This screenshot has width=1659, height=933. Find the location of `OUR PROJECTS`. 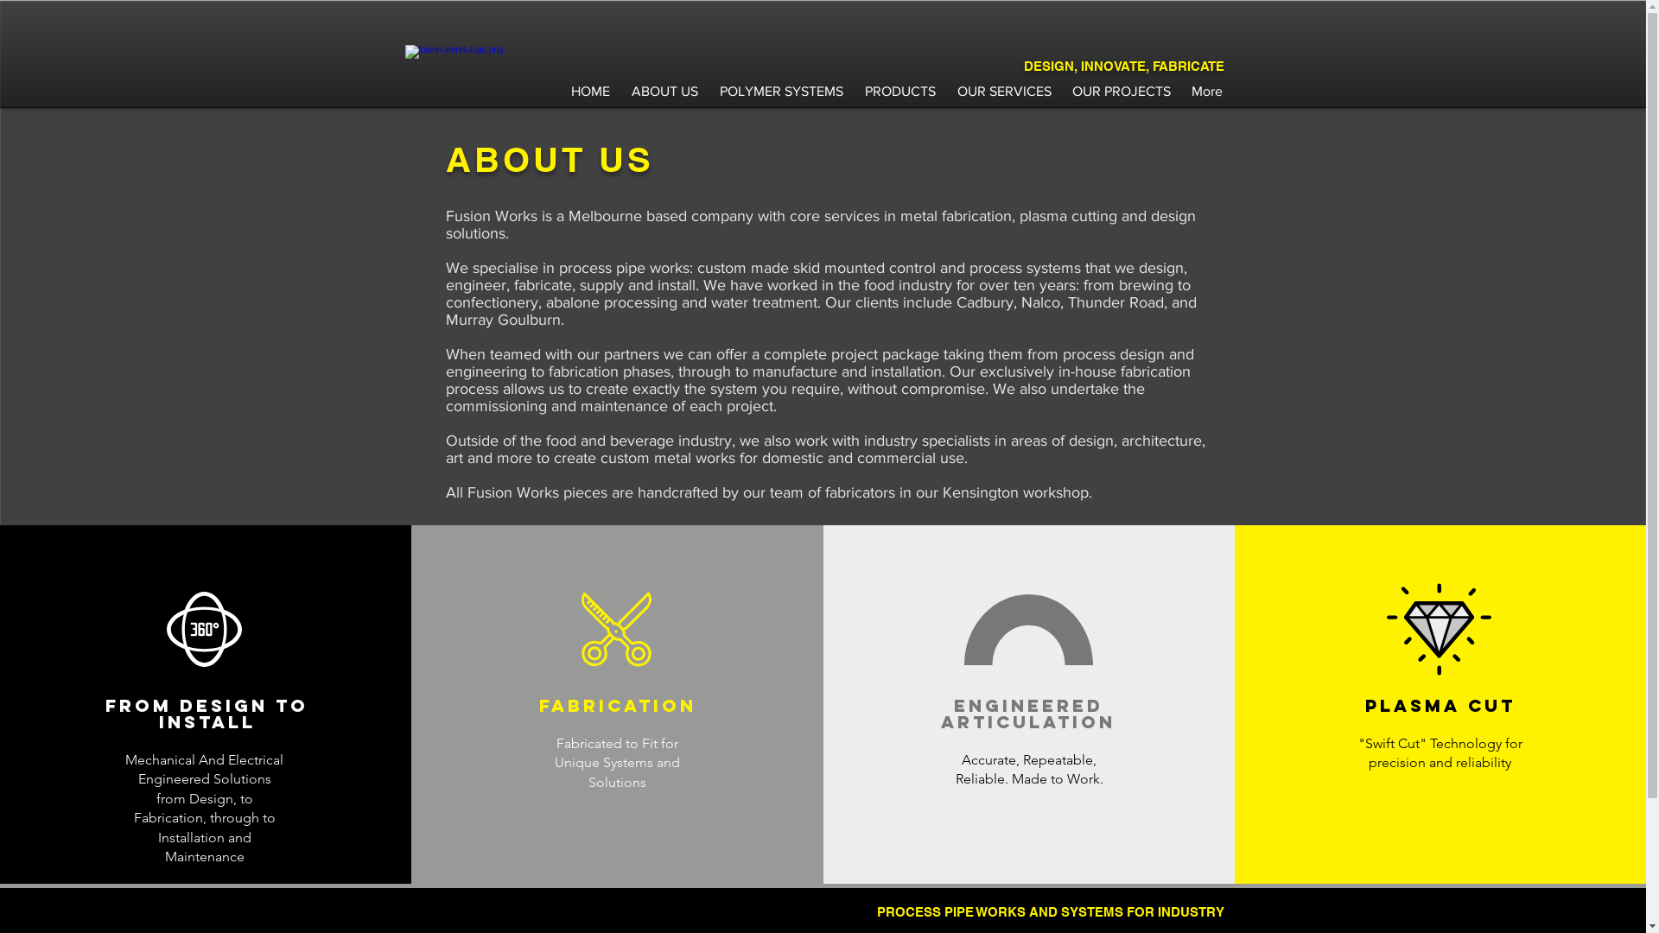

OUR PROJECTS is located at coordinates (1121, 83).